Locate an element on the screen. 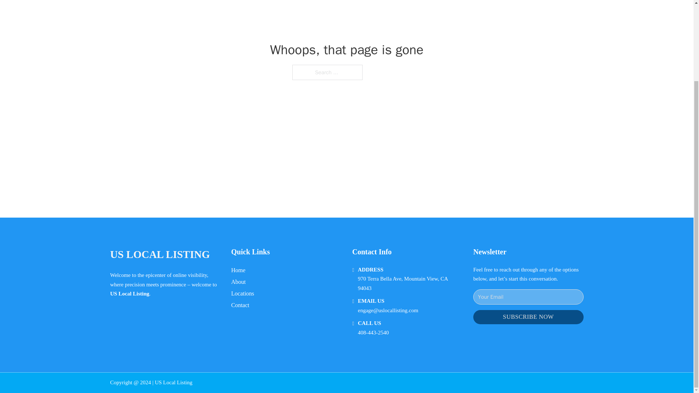 The image size is (699, 393). About is located at coordinates (238, 282).